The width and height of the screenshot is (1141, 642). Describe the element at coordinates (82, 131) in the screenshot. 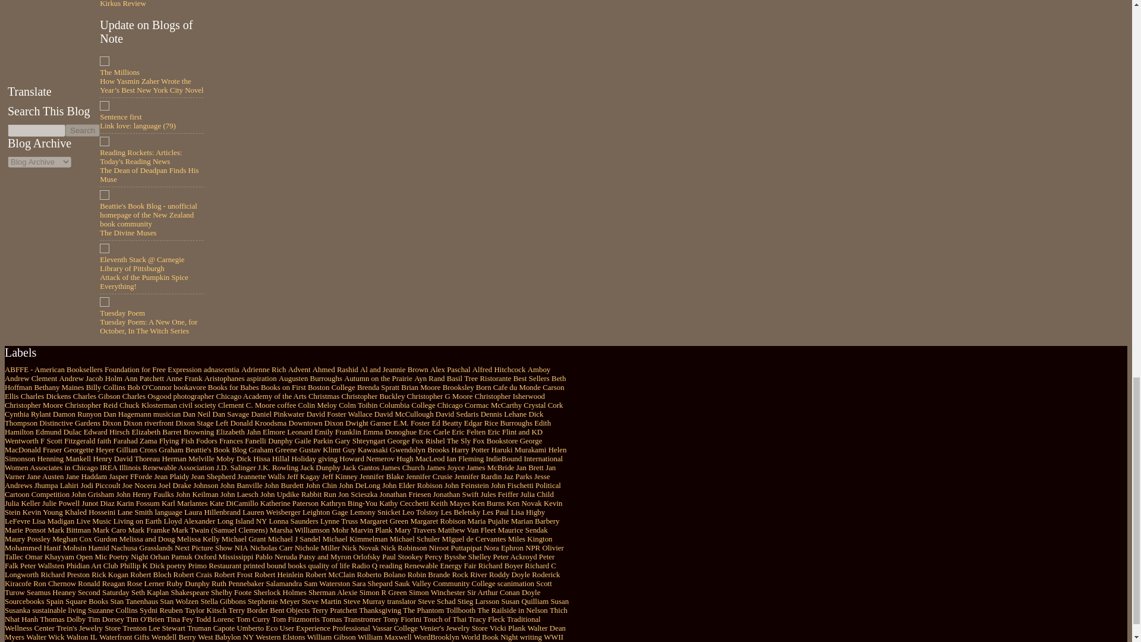

I see `Search` at that location.